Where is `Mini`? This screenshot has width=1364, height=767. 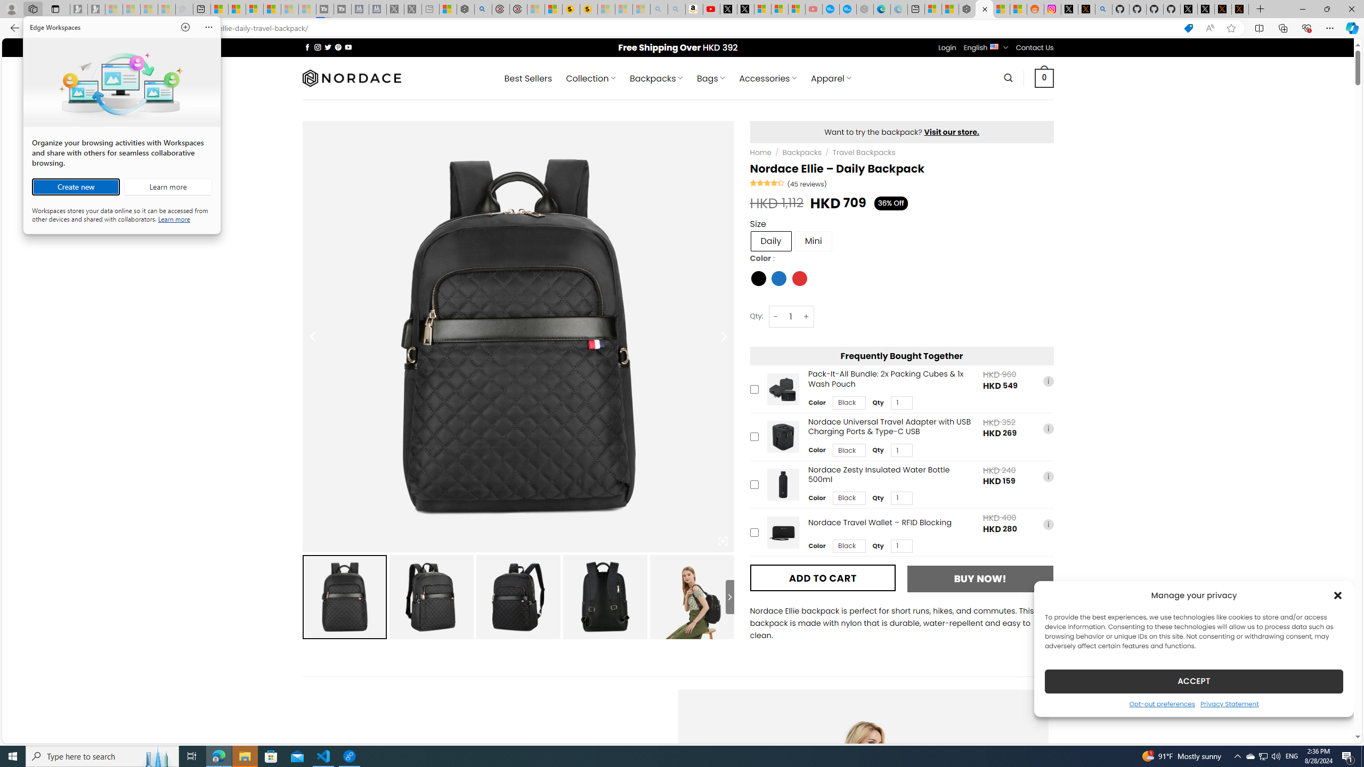
Mini is located at coordinates (813, 241).